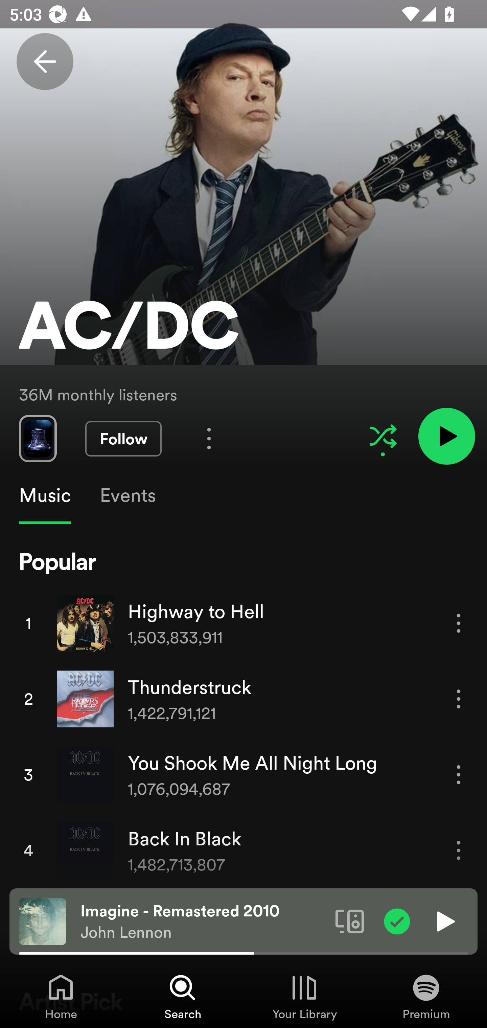  I want to click on More options for song You Shook Me All Night Long, so click(459, 774).